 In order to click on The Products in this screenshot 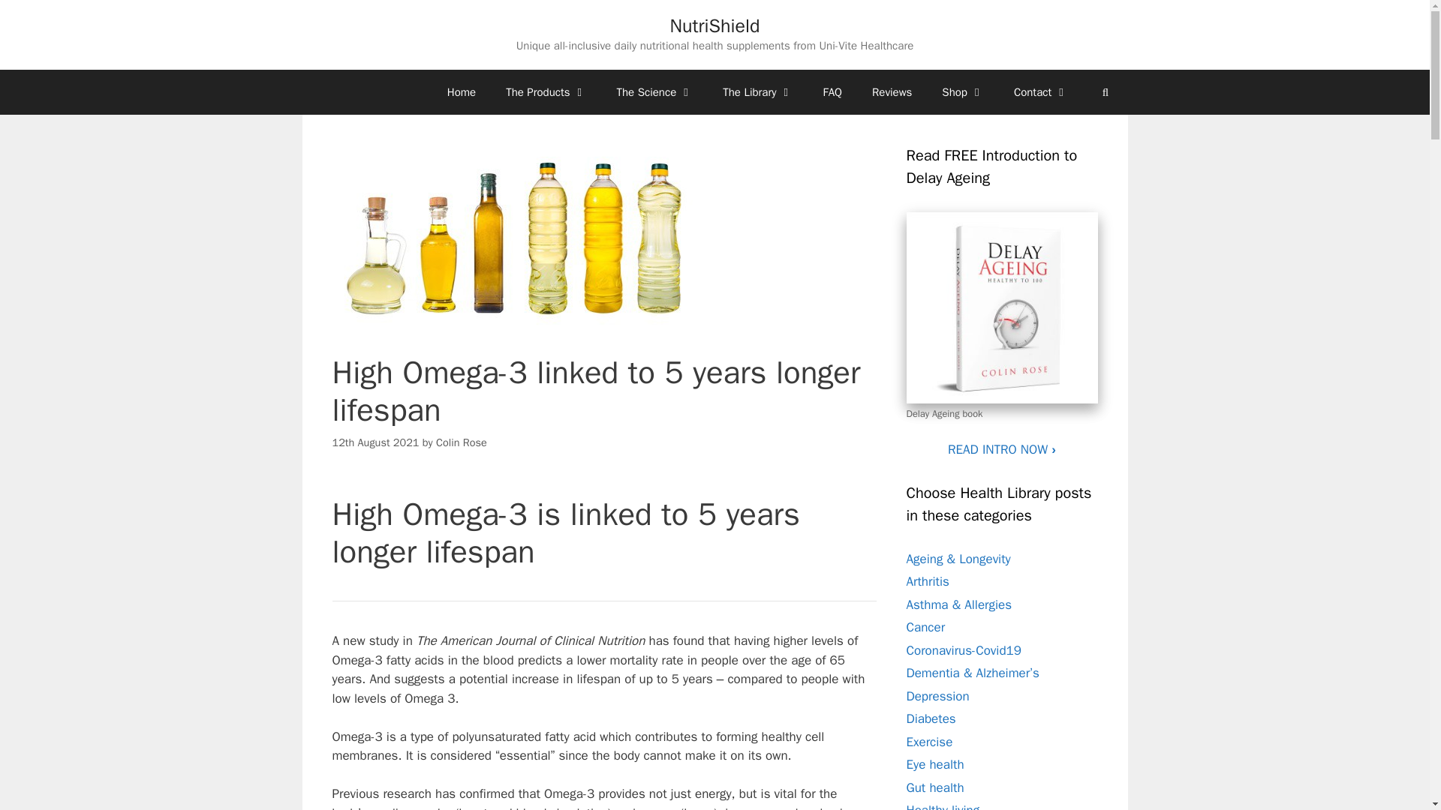, I will do `click(546, 91)`.